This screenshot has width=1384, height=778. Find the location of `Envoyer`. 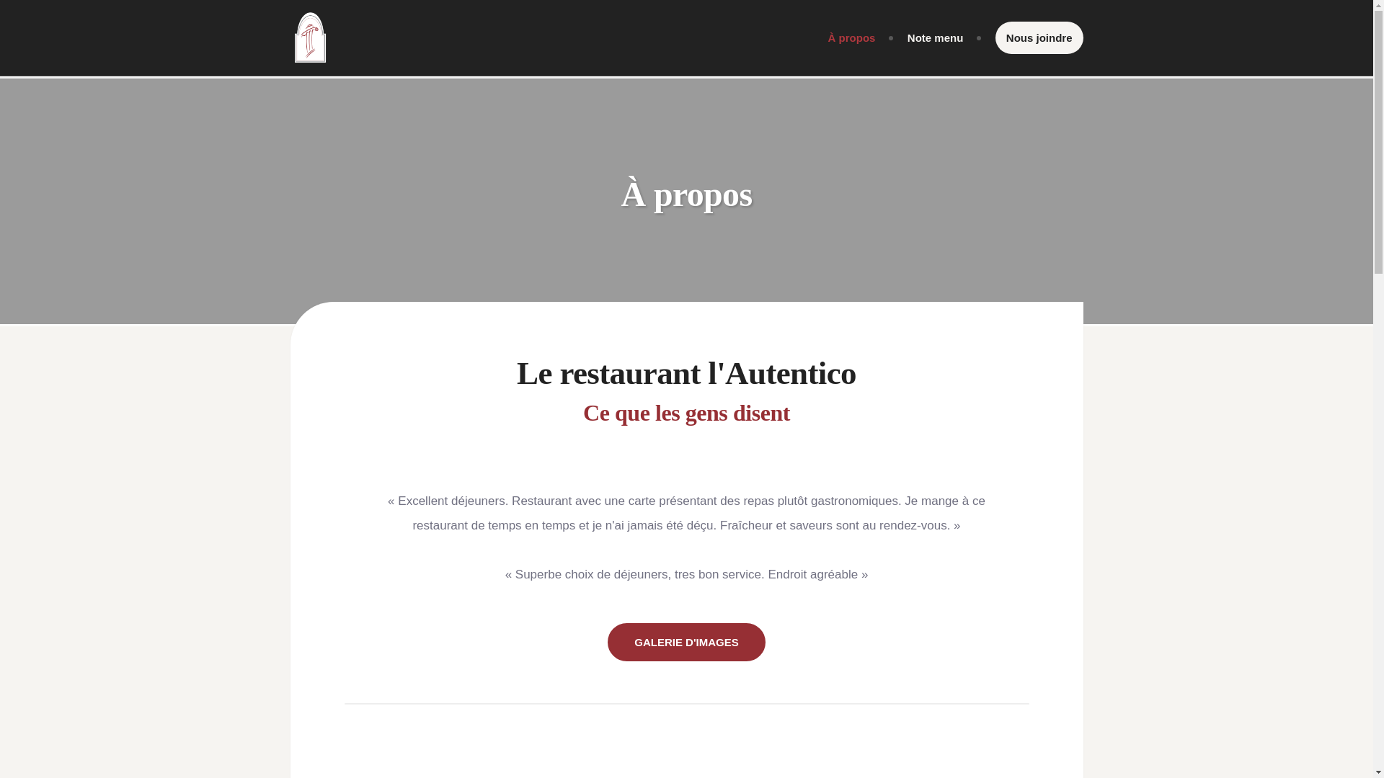

Envoyer is located at coordinates (742, 756).